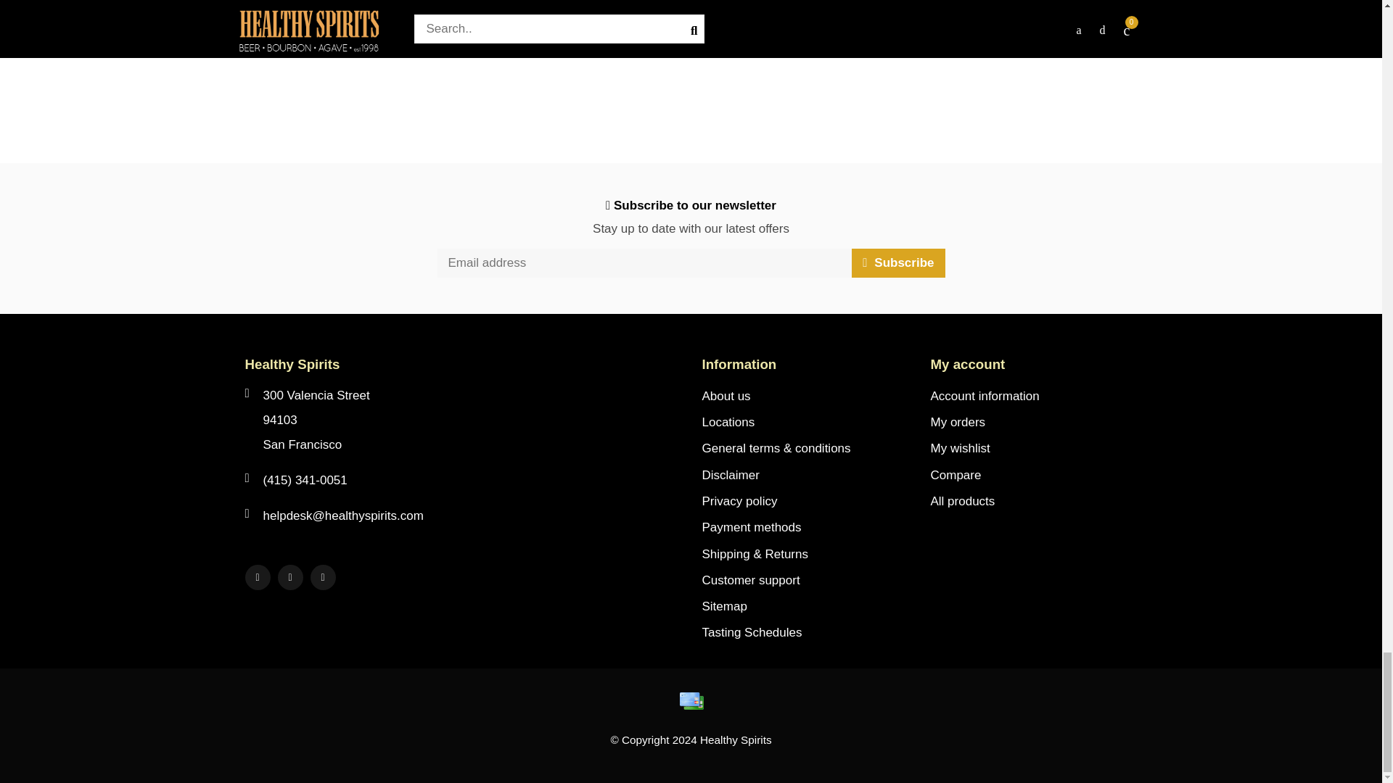 The width and height of the screenshot is (1393, 783). What do you see at coordinates (959, 448) in the screenshot?
I see `My wishlist` at bounding box center [959, 448].